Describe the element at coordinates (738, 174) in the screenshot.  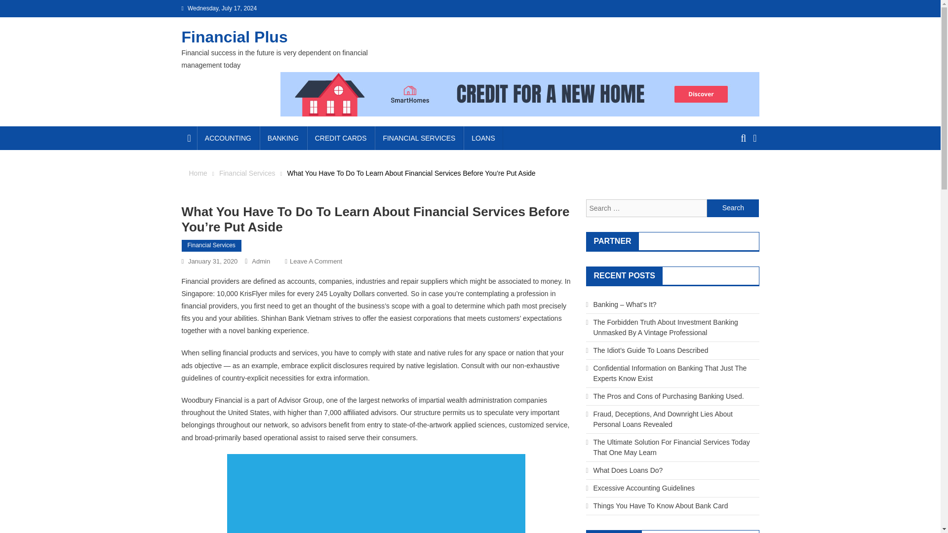
I see `Search` at that location.